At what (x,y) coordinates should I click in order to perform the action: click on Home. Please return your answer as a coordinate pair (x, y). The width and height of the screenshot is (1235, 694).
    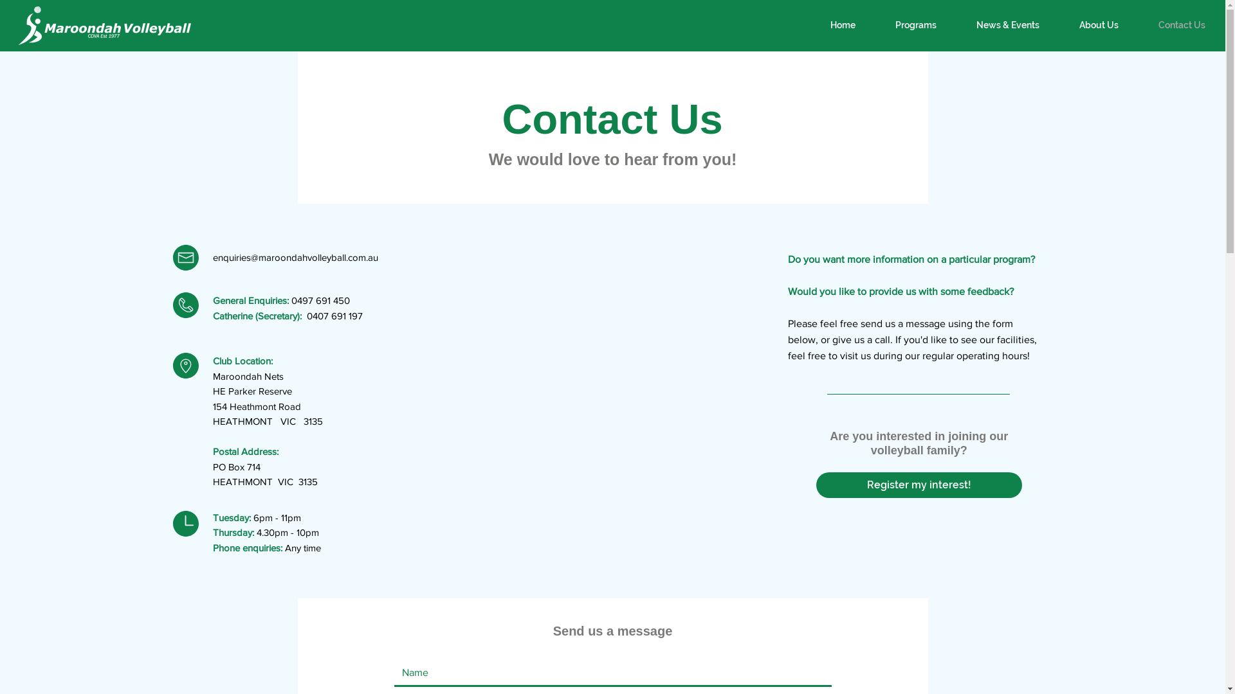
    Looking at the image, I should click on (843, 26).